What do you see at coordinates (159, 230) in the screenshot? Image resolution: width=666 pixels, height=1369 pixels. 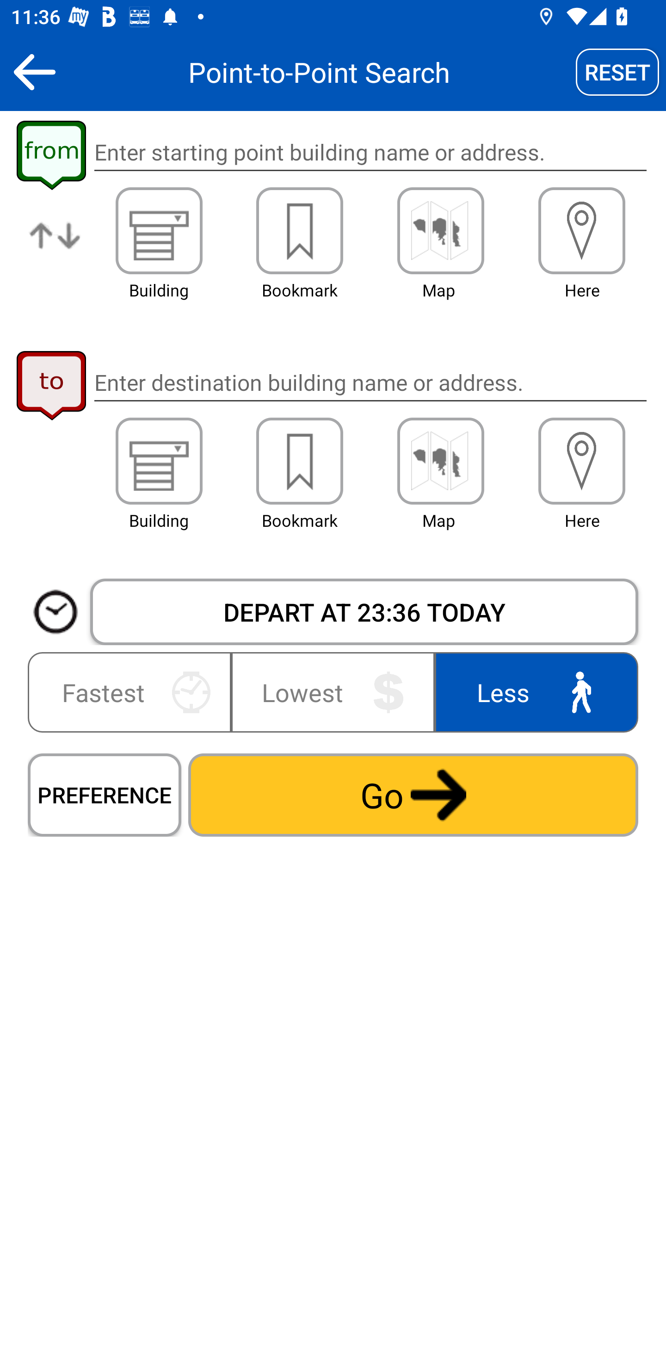 I see `Building` at bounding box center [159, 230].